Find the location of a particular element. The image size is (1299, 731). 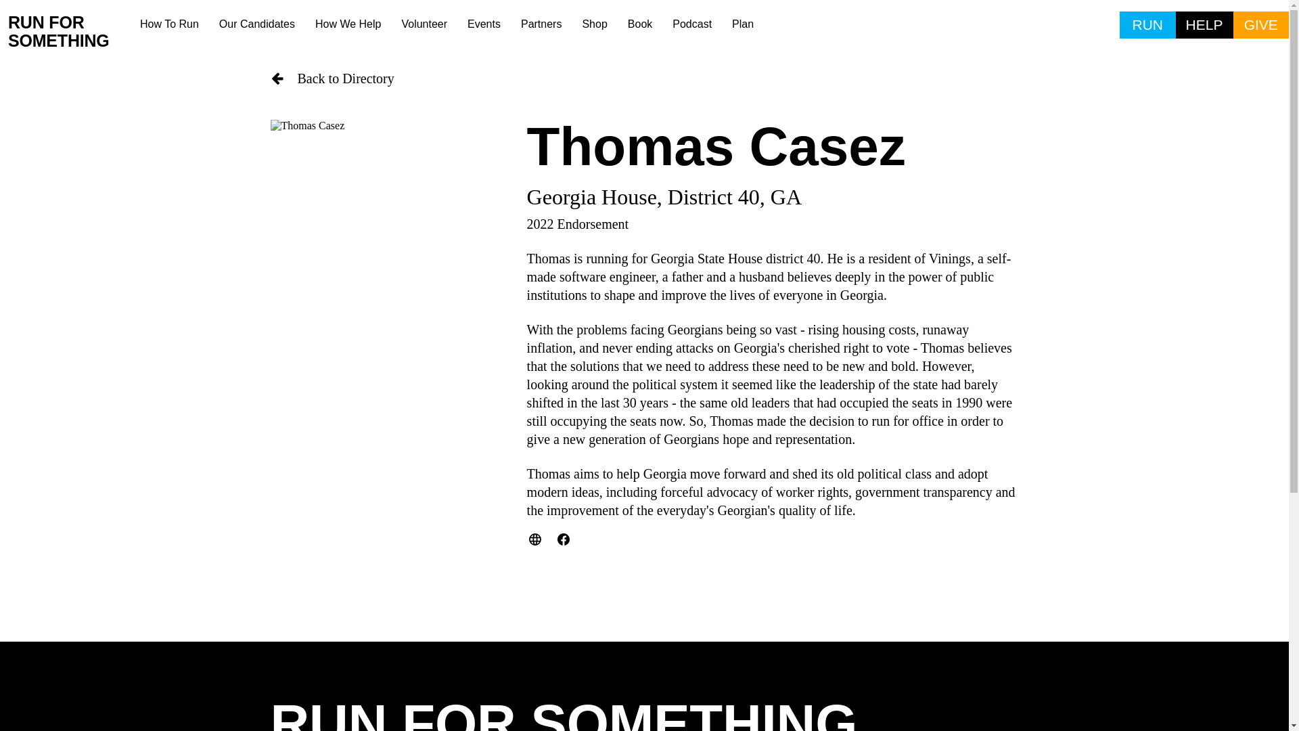

Podcast is located at coordinates (692, 24).